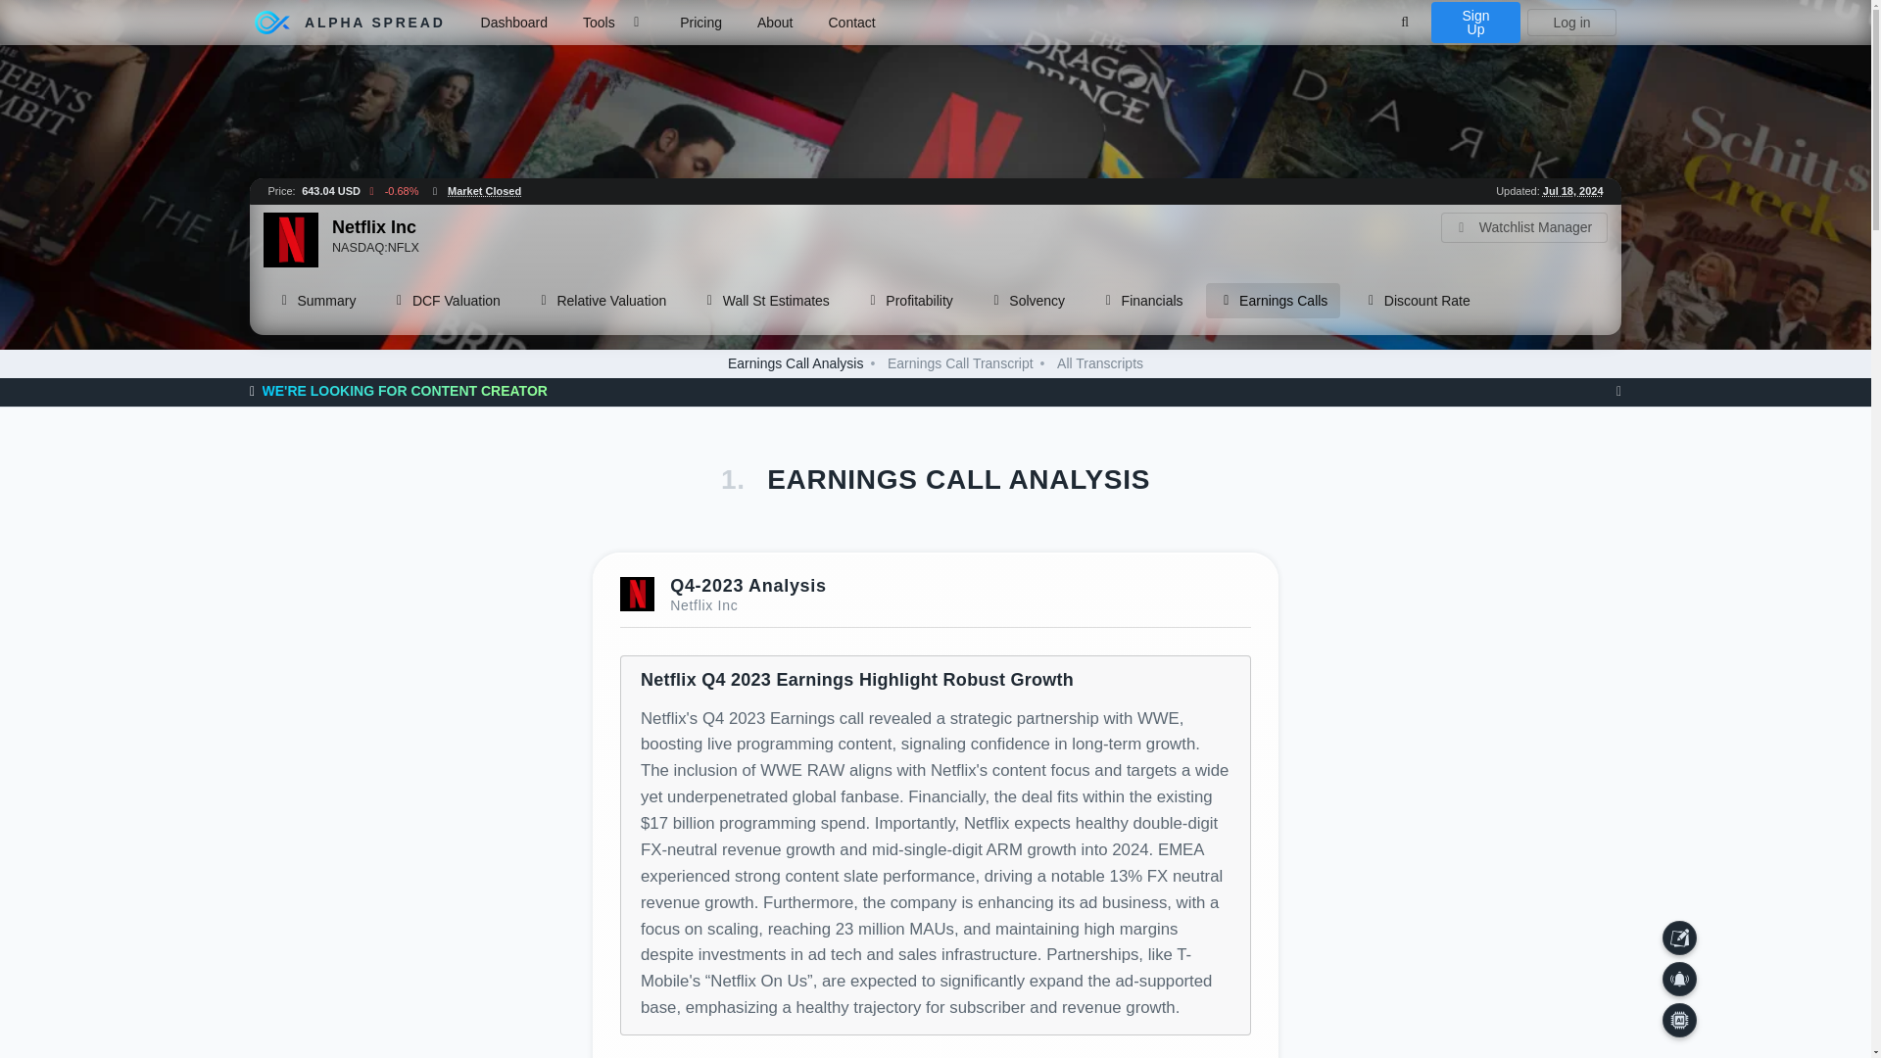  What do you see at coordinates (776, 23) in the screenshot?
I see `About` at bounding box center [776, 23].